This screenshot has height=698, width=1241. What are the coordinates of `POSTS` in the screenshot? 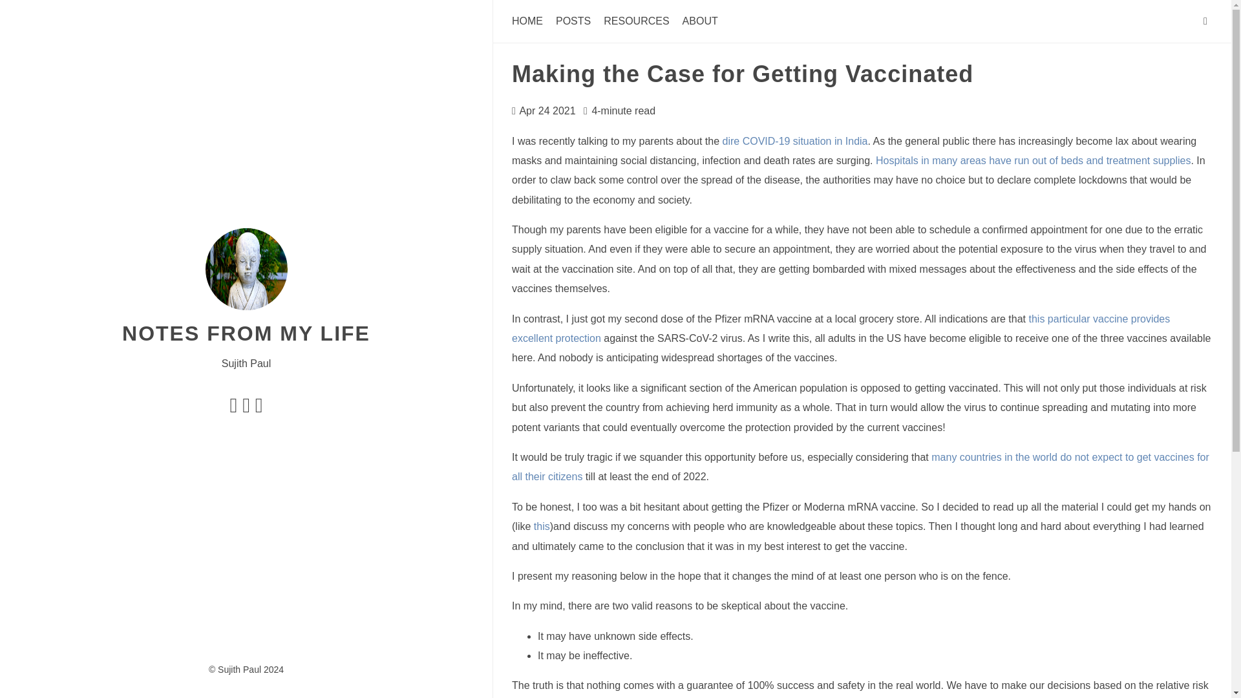 It's located at (573, 16).